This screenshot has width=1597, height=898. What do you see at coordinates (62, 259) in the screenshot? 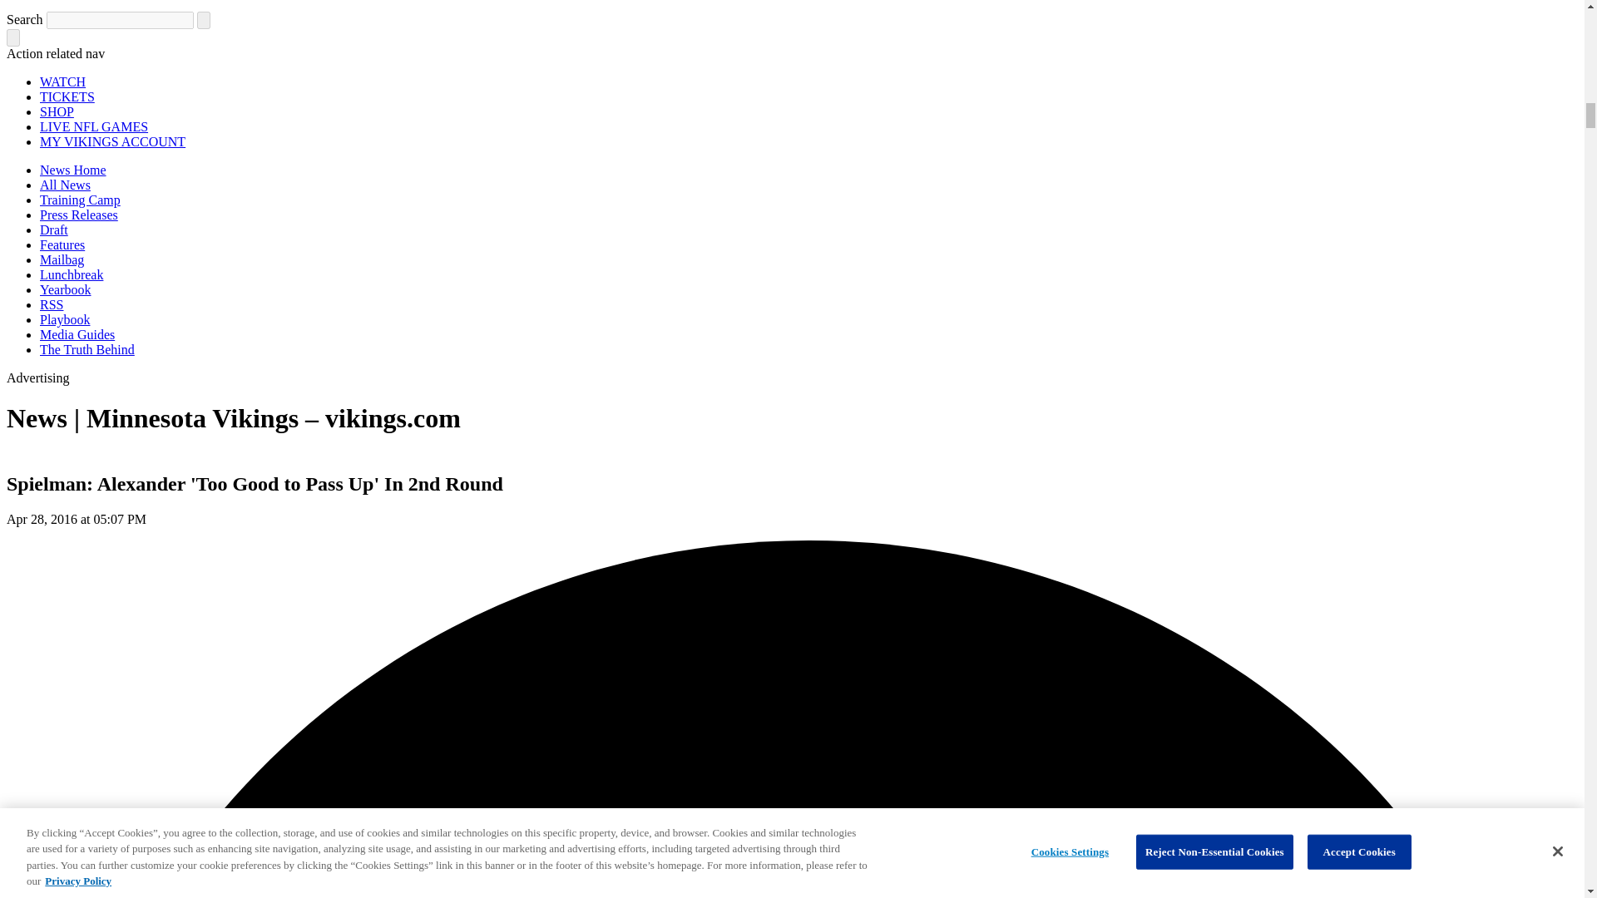
I see `Mailbag` at bounding box center [62, 259].